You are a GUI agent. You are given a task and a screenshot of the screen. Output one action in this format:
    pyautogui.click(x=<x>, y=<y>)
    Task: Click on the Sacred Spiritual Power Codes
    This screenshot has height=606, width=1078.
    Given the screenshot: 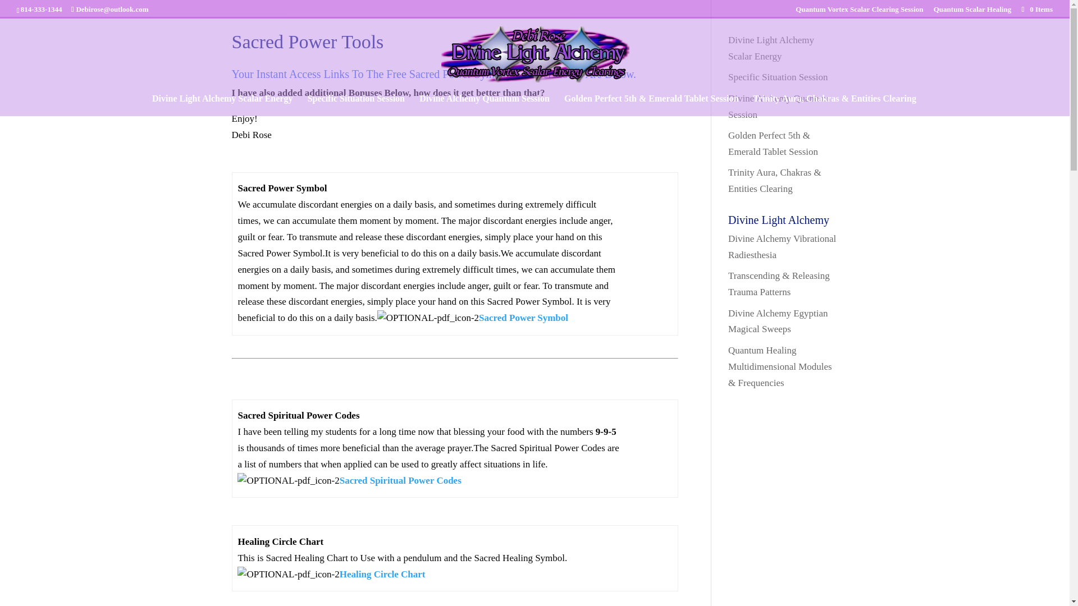 What is the action you would take?
    pyautogui.click(x=400, y=480)
    